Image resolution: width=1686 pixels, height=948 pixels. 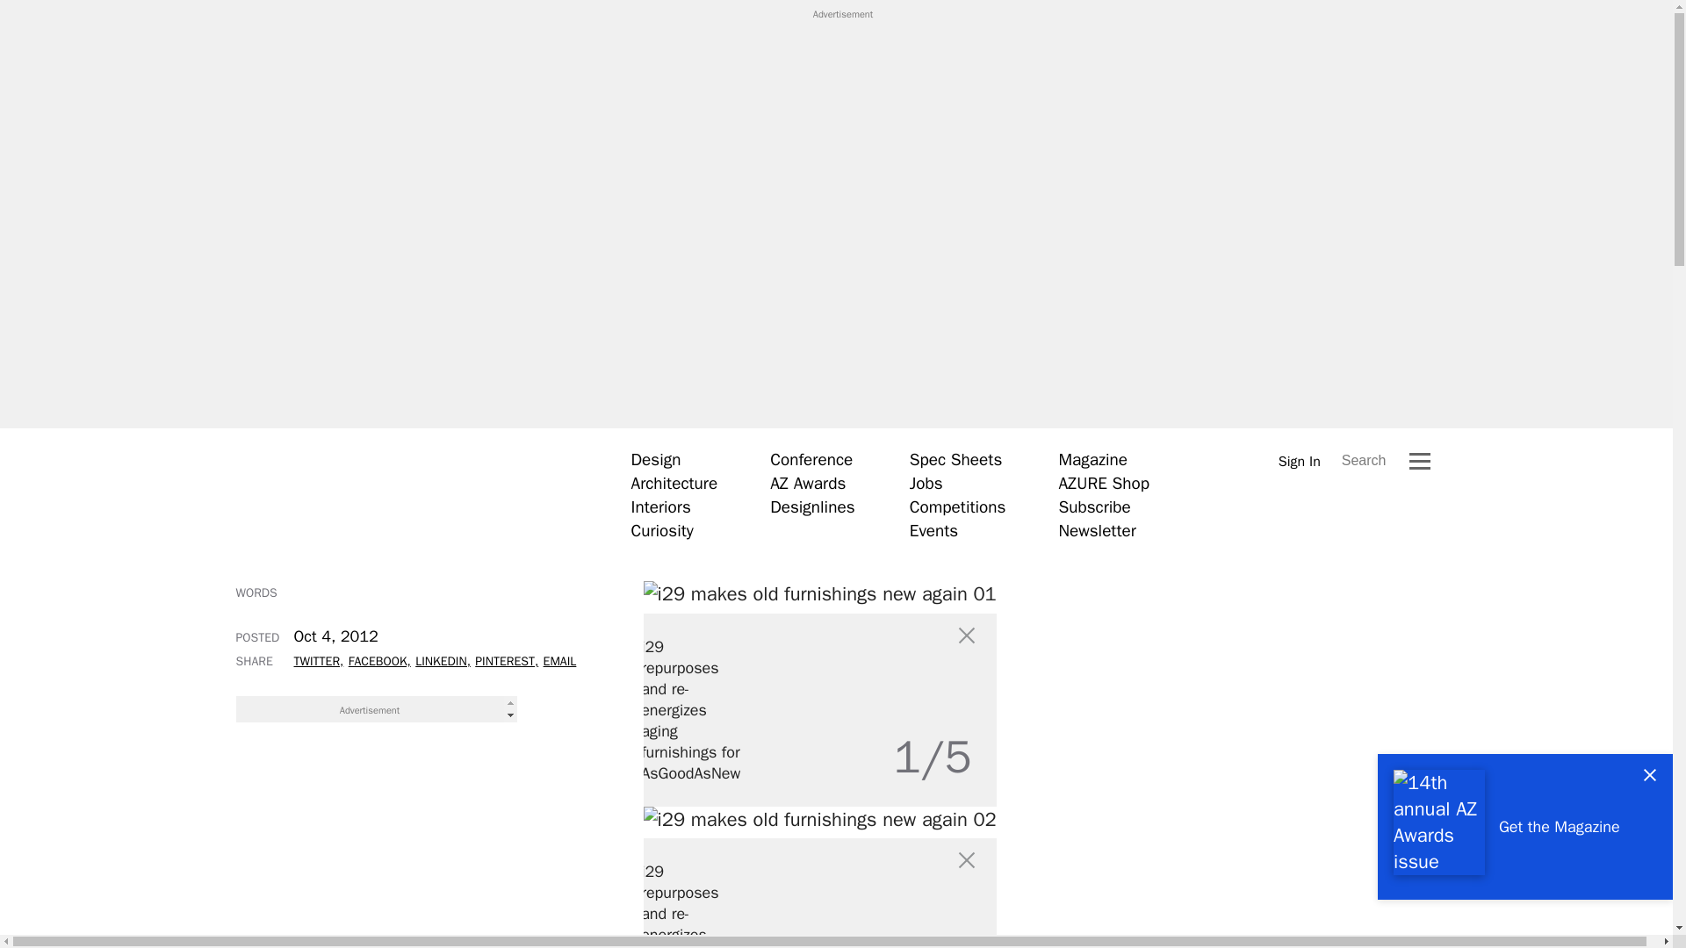 What do you see at coordinates (662, 530) in the screenshot?
I see `Curiosity` at bounding box center [662, 530].